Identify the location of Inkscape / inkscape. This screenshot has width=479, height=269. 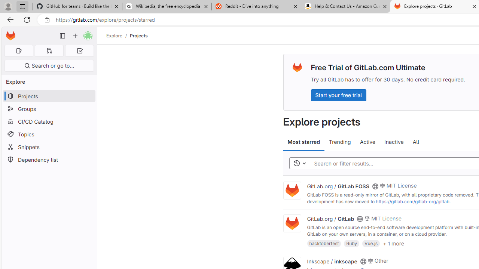
(332, 261).